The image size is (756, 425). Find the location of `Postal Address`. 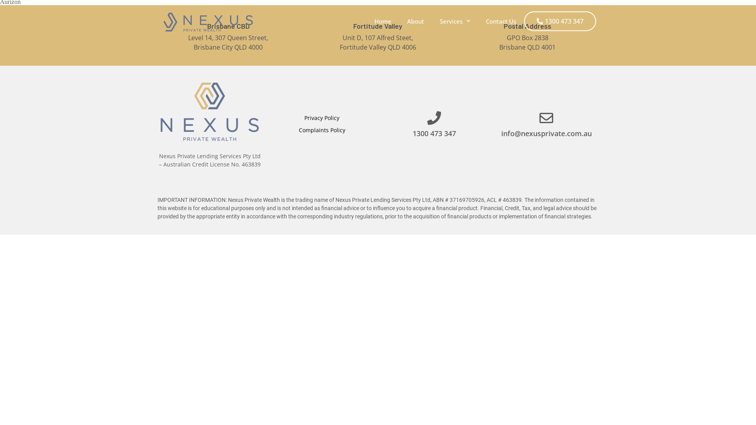

Postal Address is located at coordinates (528, 26).